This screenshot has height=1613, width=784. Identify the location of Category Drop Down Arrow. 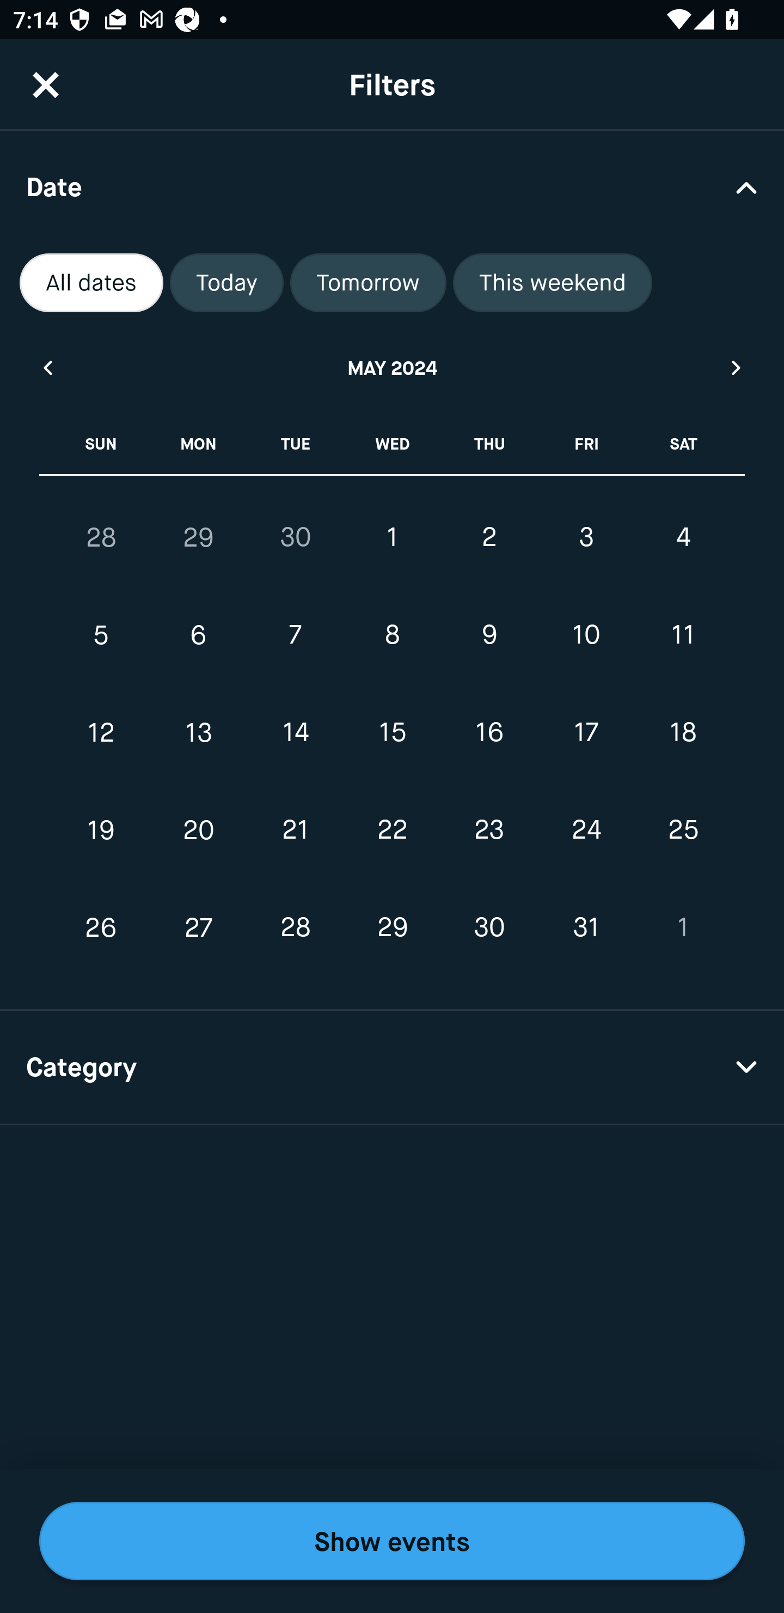
(392, 1068).